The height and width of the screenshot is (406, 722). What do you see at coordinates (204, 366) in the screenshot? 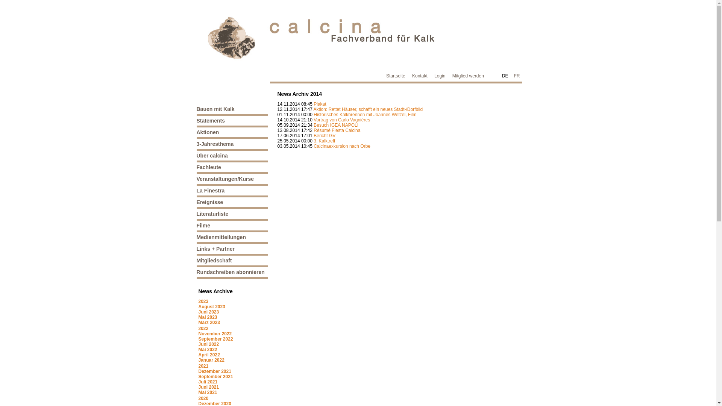
I see `2021` at bounding box center [204, 366].